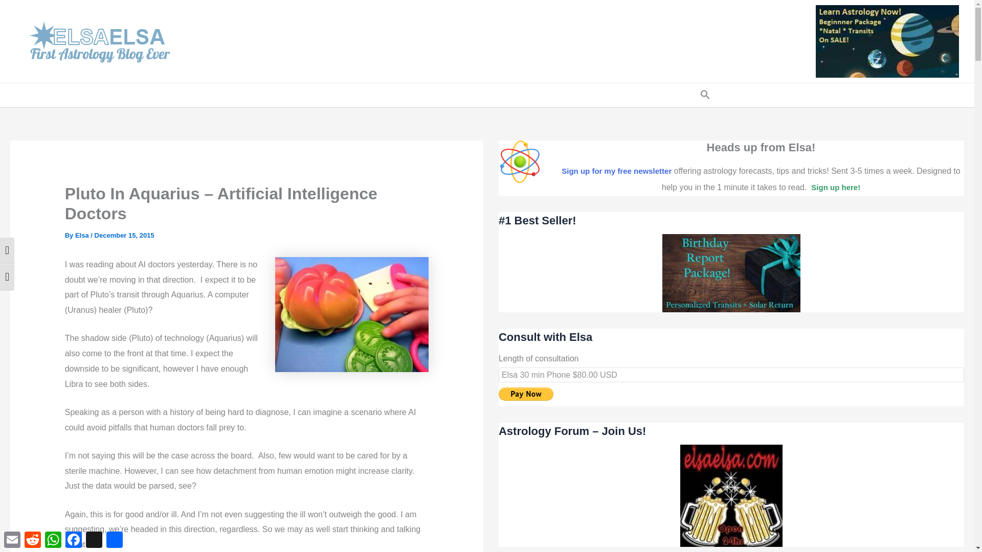 The height and width of the screenshot is (552, 982). Describe the element at coordinates (685, 95) in the screenshot. I see `Tip` at that location.